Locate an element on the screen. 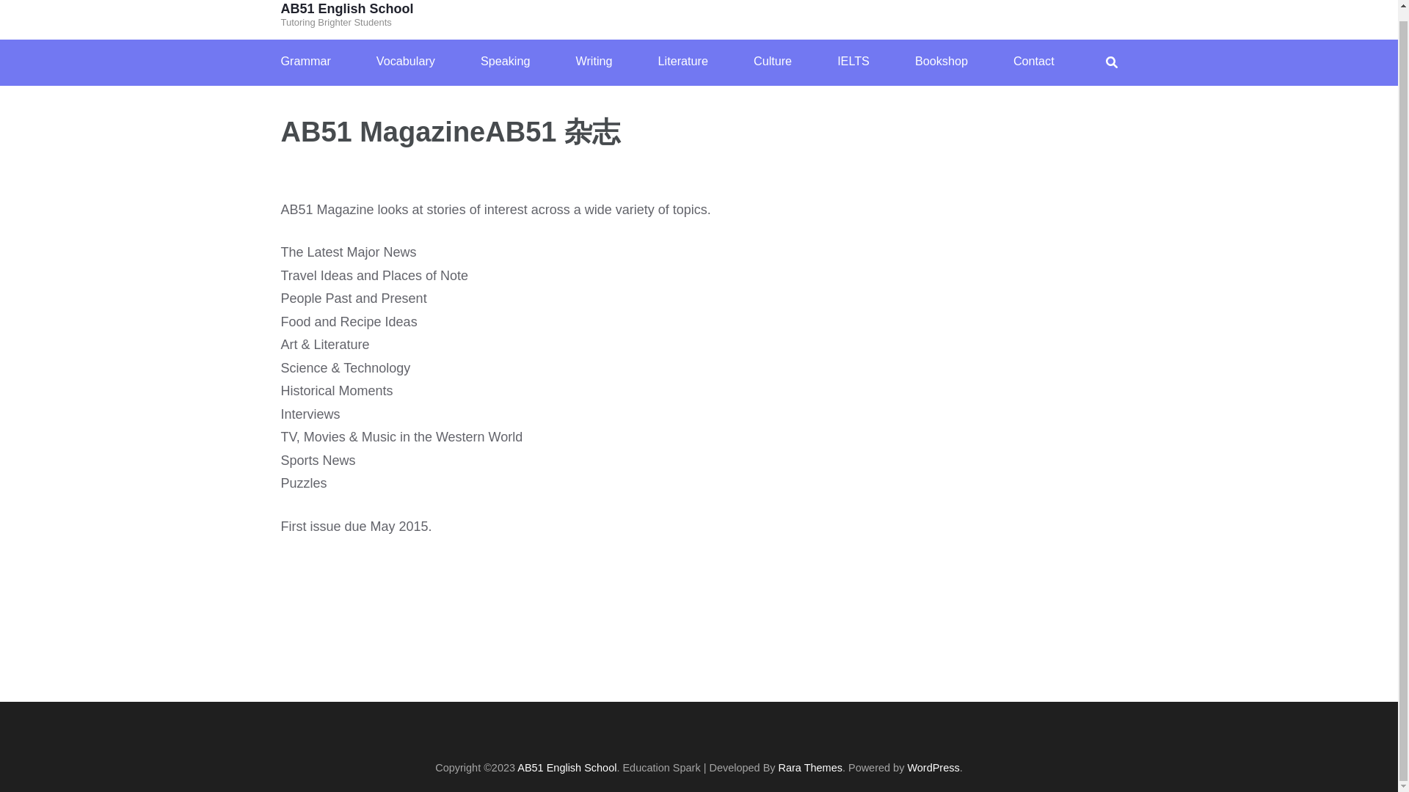 The height and width of the screenshot is (792, 1409). AB51 English School is located at coordinates (567, 767).